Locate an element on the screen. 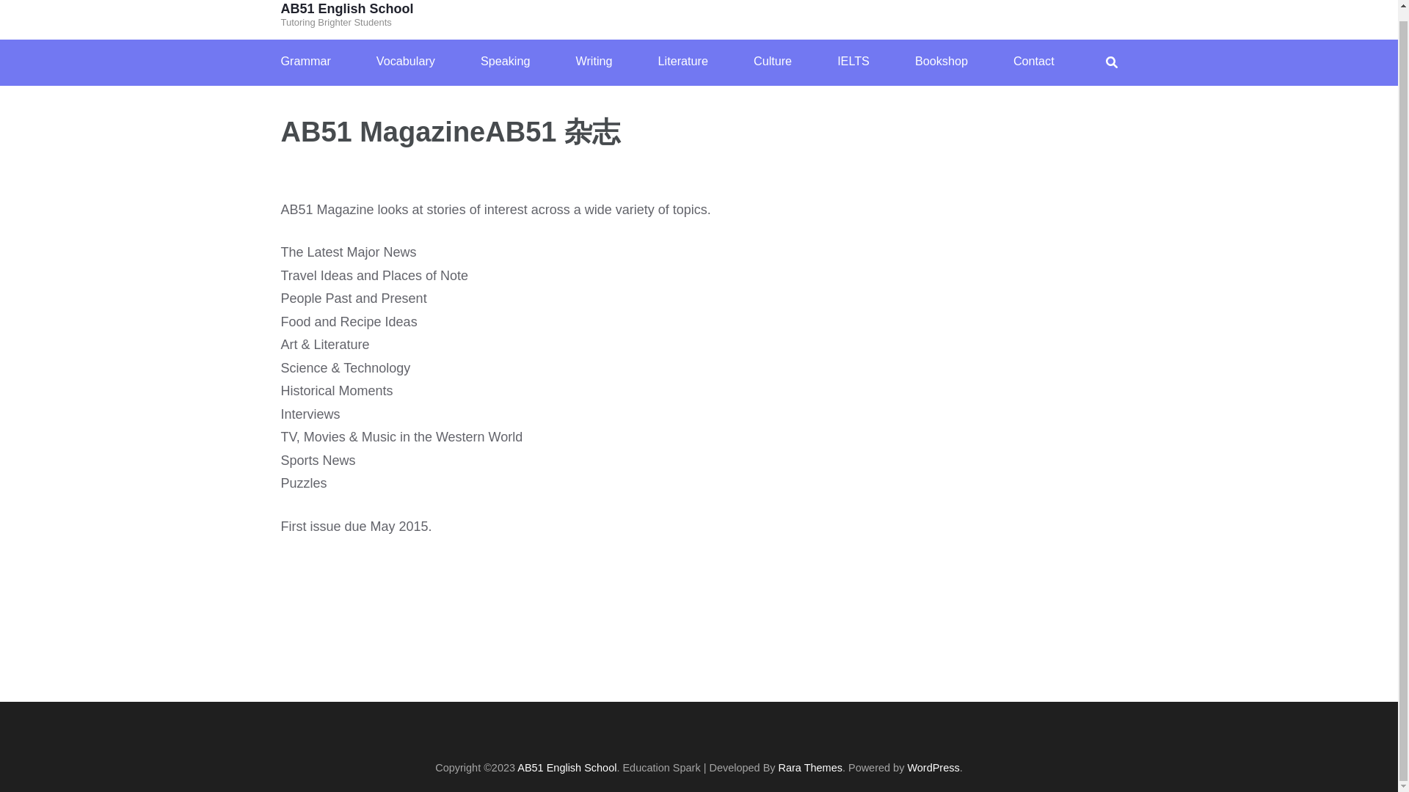 The height and width of the screenshot is (792, 1409). AB51 English School is located at coordinates (567, 767).